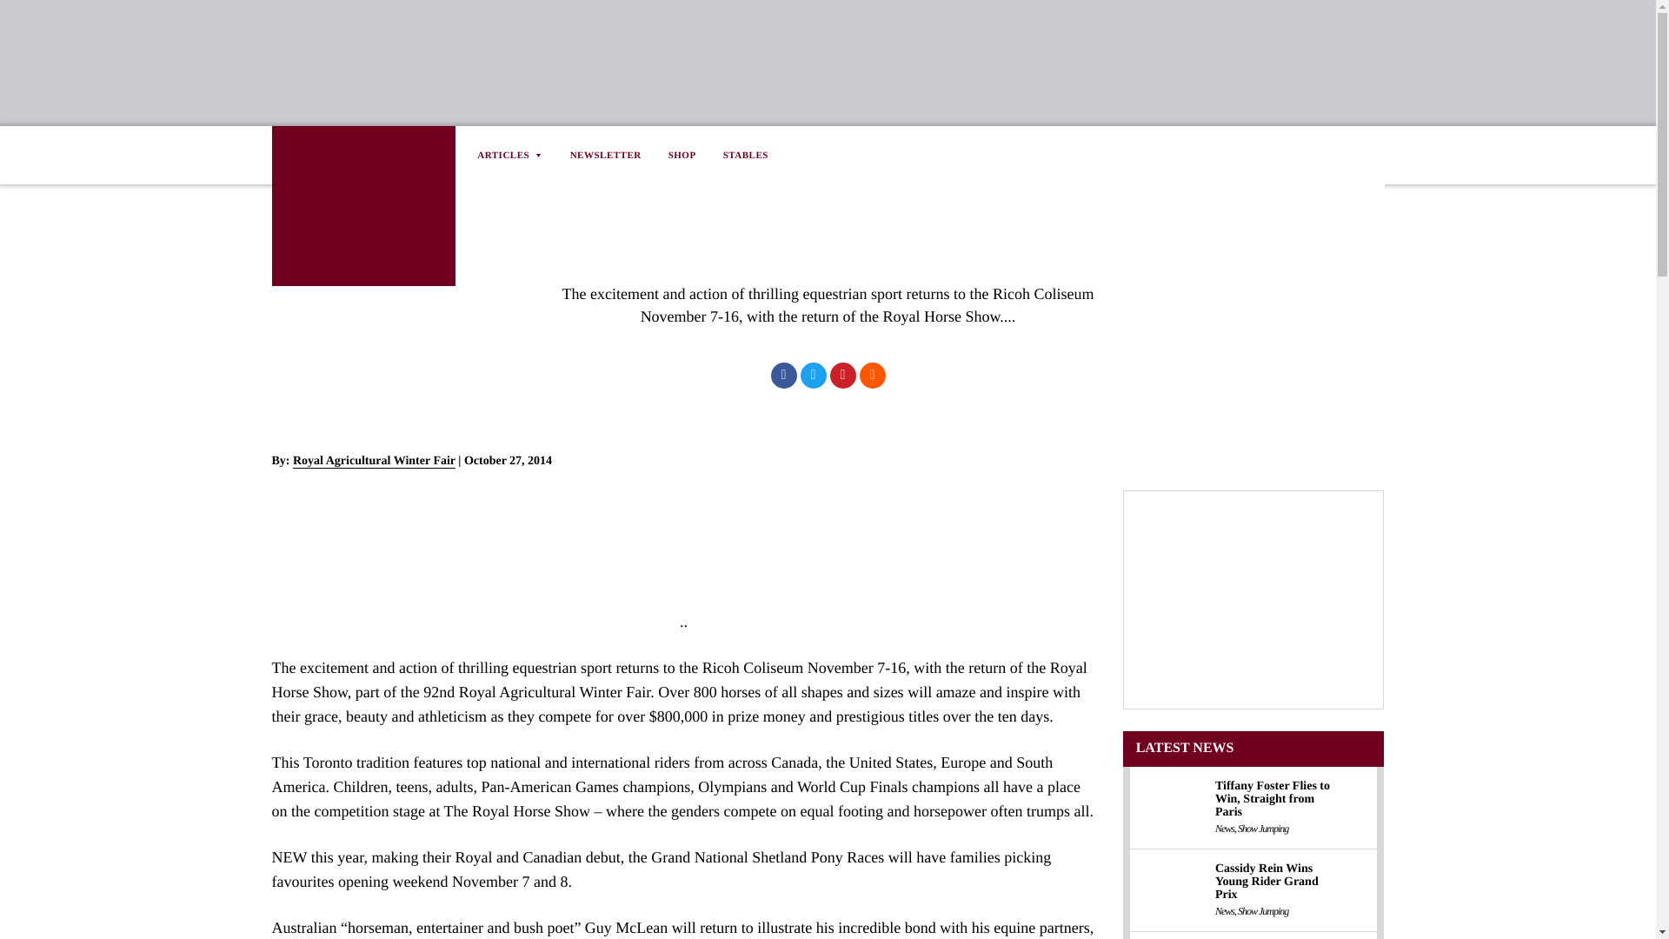  What do you see at coordinates (374, 460) in the screenshot?
I see `Royal Agricultural Winter Fair` at bounding box center [374, 460].